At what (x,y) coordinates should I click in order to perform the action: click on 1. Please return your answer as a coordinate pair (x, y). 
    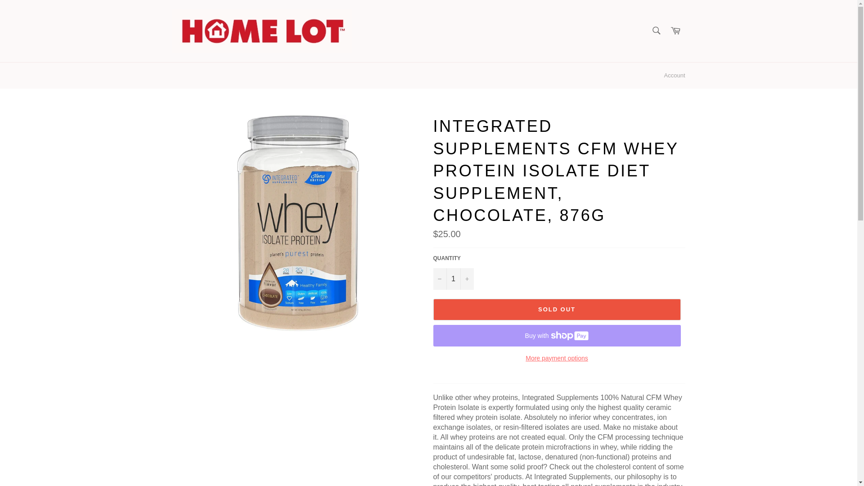
    Looking at the image, I should click on (453, 279).